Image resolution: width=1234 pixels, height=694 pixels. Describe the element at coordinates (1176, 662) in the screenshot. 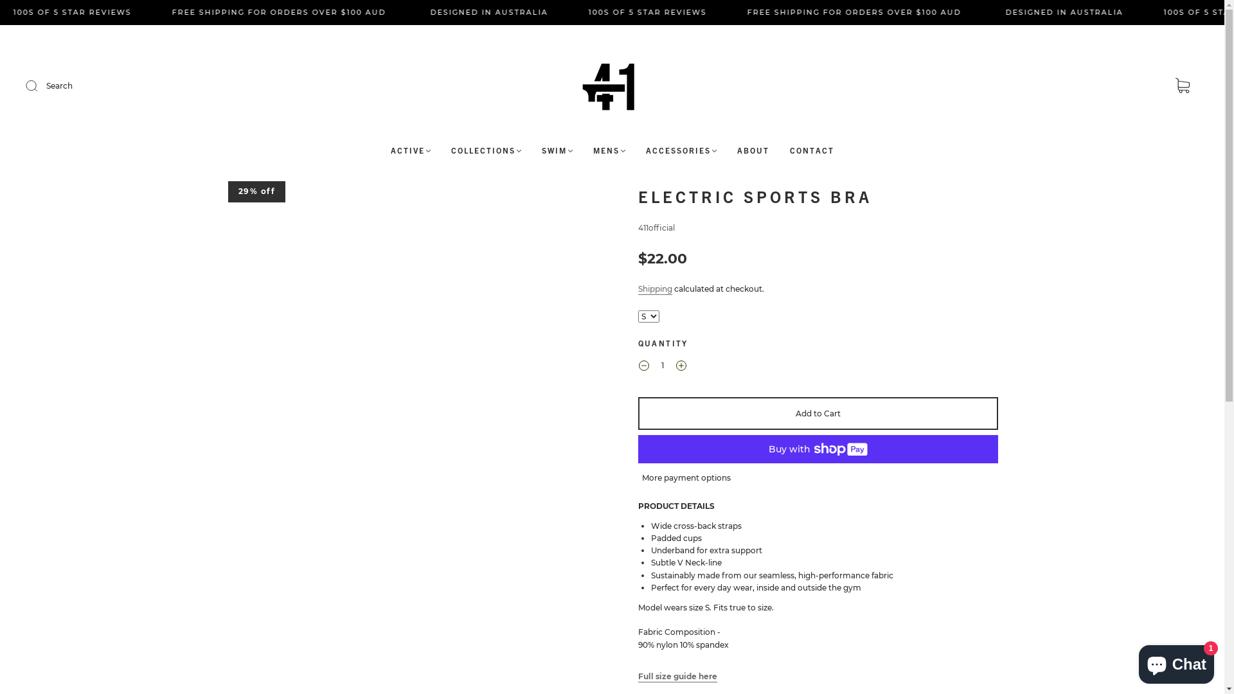

I see `Shopify online store chat` at that location.